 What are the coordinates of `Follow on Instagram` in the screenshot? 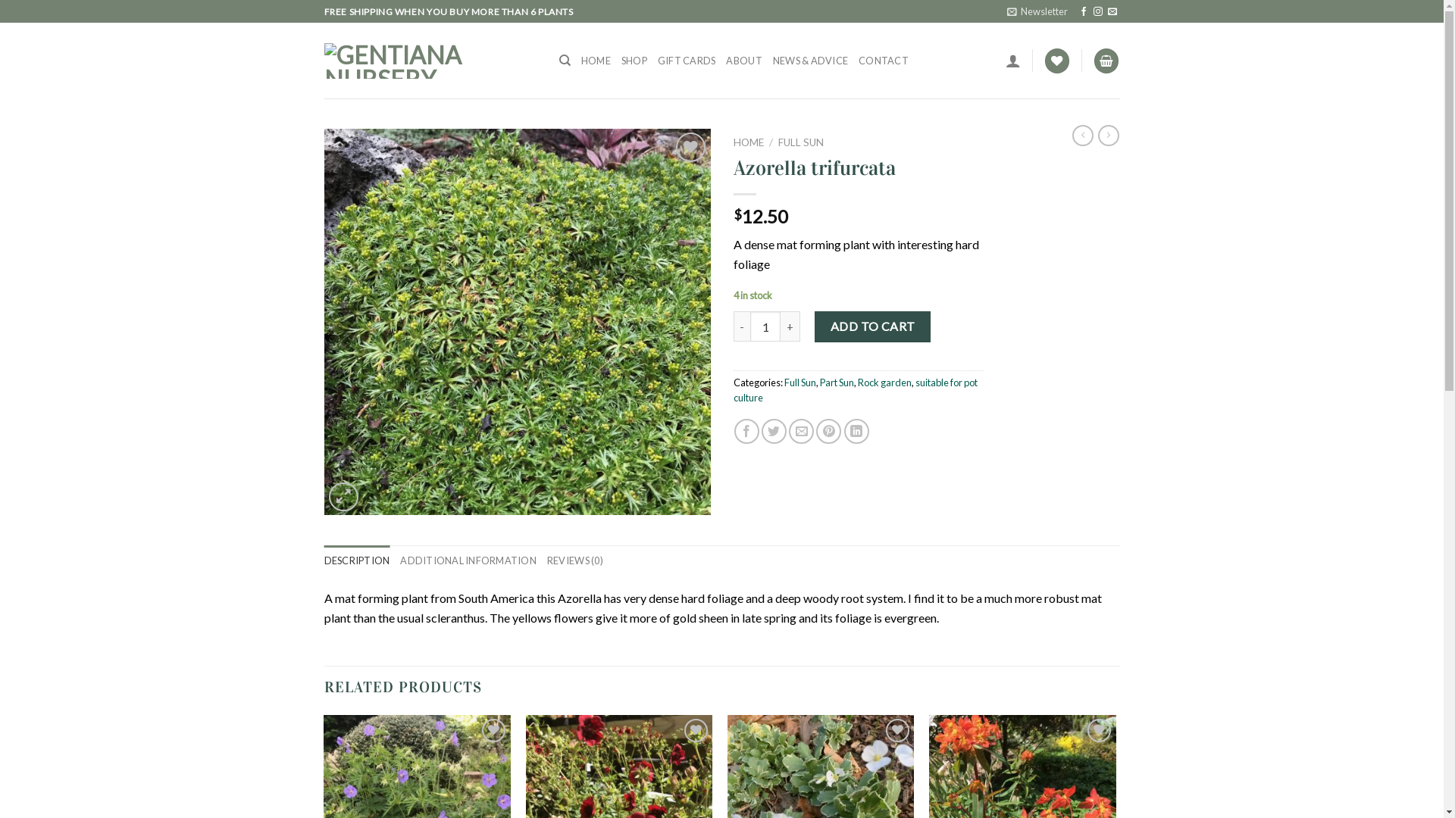 It's located at (1098, 12).